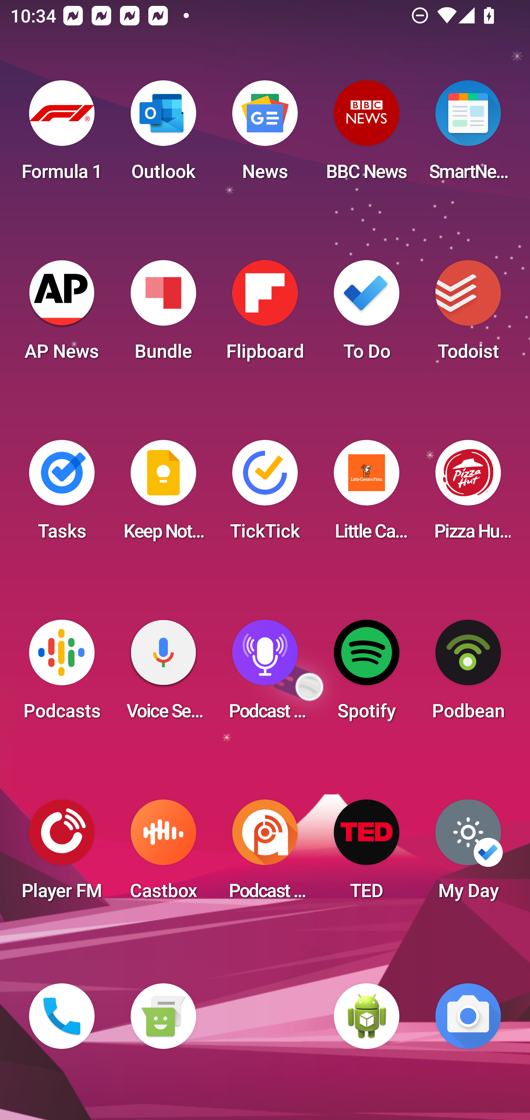 The image size is (530, 1120). What do you see at coordinates (468, 674) in the screenshot?
I see `Podbean` at bounding box center [468, 674].